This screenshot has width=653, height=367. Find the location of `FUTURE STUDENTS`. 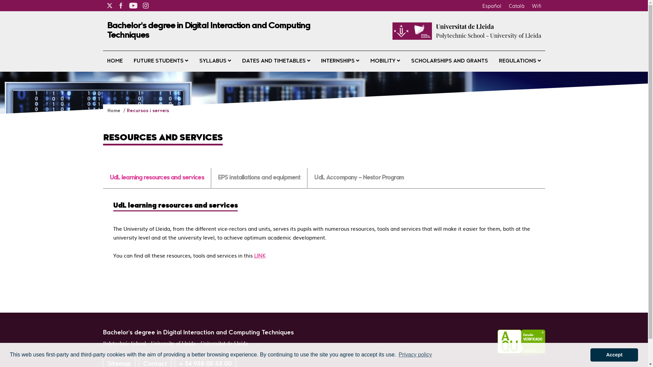

FUTURE STUDENTS is located at coordinates (161, 61).